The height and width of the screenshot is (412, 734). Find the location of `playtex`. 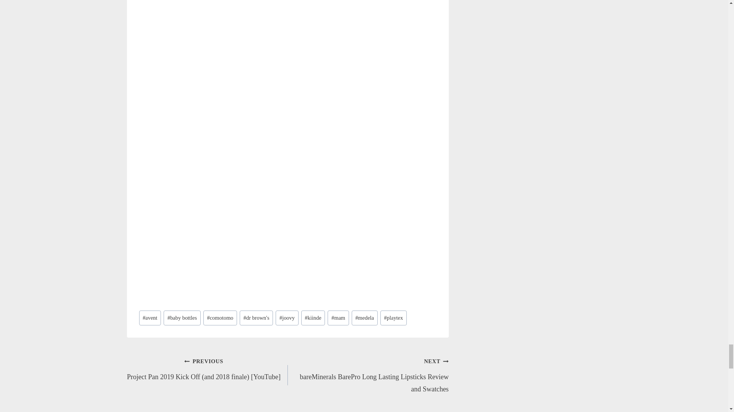

playtex is located at coordinates (393, 318).